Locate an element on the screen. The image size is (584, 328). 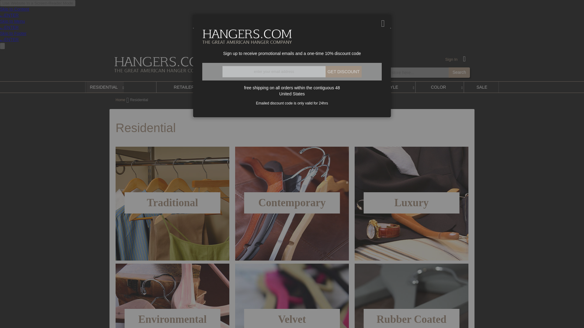
Search is located at coordinates (459, 72).